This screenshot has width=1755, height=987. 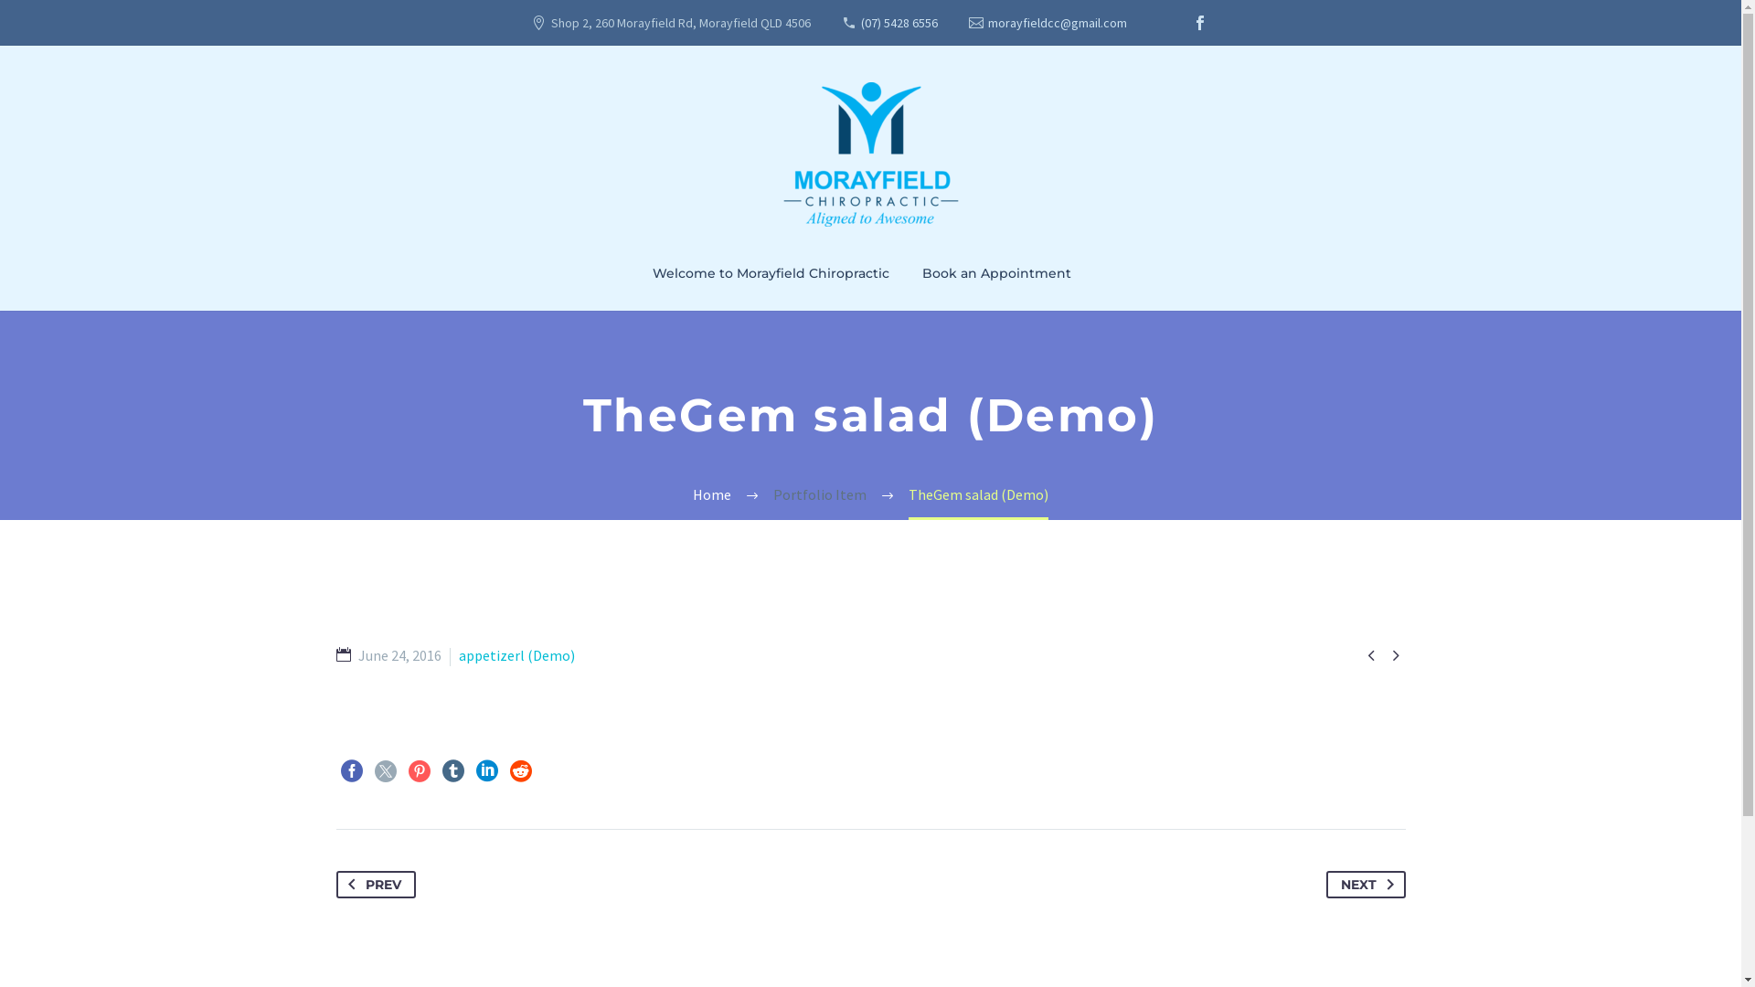 I want to click on morayfieldcc@gmail.com, so click(x=1058, y=23).